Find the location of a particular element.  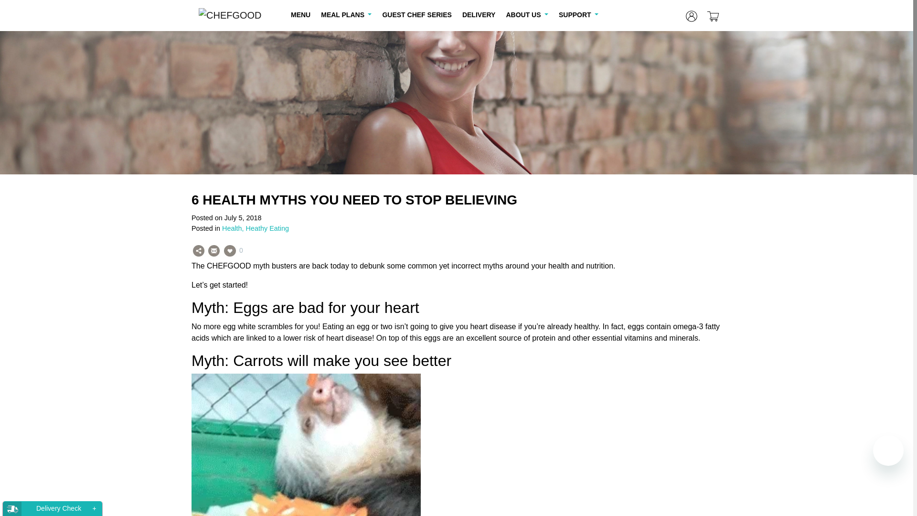

Menu is located at coordinates (300, 14).